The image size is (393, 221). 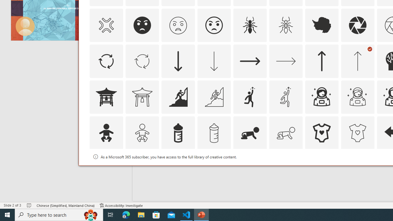 What do you see at coordinates (142, 97) in the screenshot?
I see `AutomationID: Icons_AsianTemple1_M` at bounding box center [142, 97].